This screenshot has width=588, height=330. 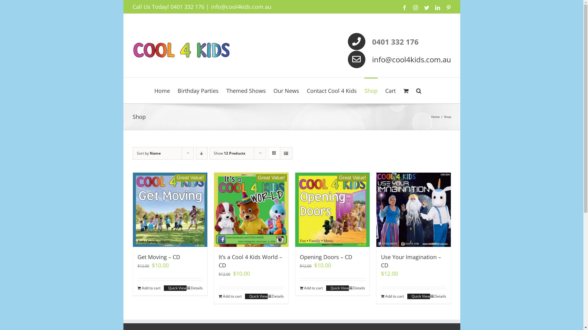 I want to click on Great Value!, so click(x=413, y=210).